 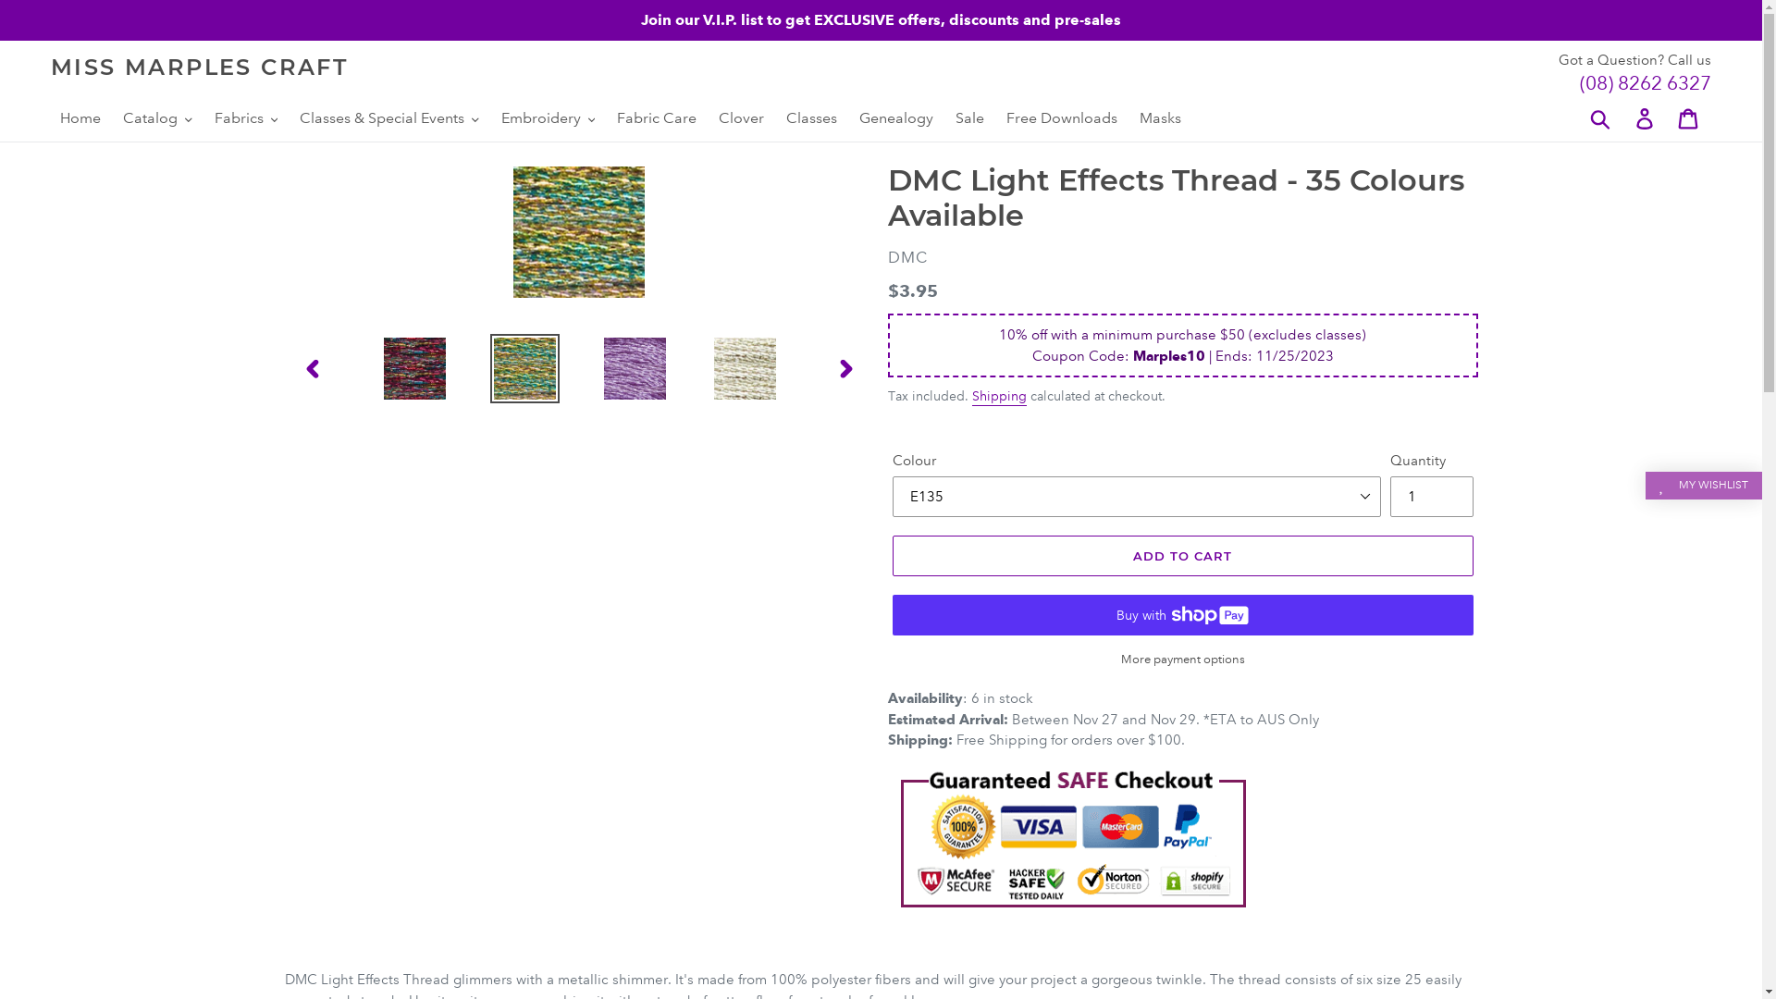 I want to click on Submit, so click(x=1602, y=118).